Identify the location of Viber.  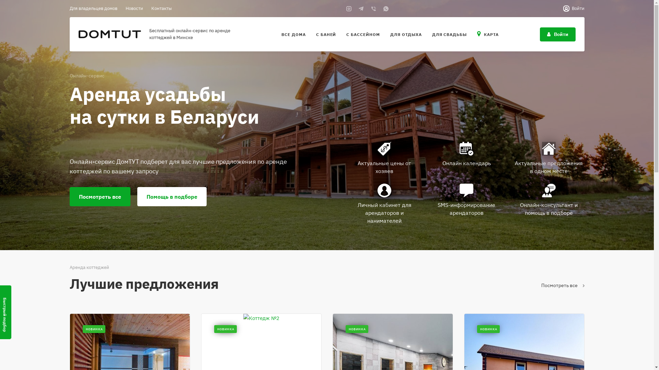
(373, 9).